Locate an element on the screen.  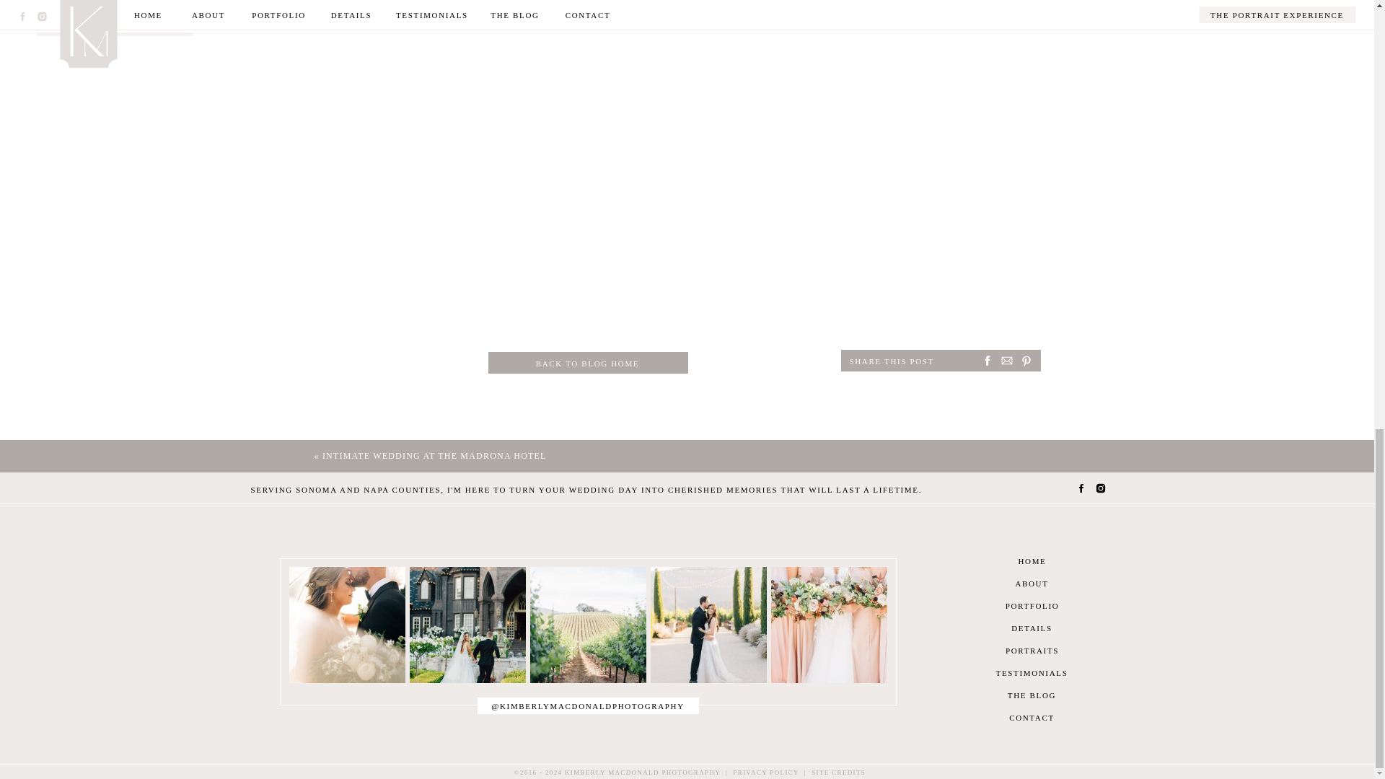
BACK TO BLOG HOME is located at coordinates (587, 362).